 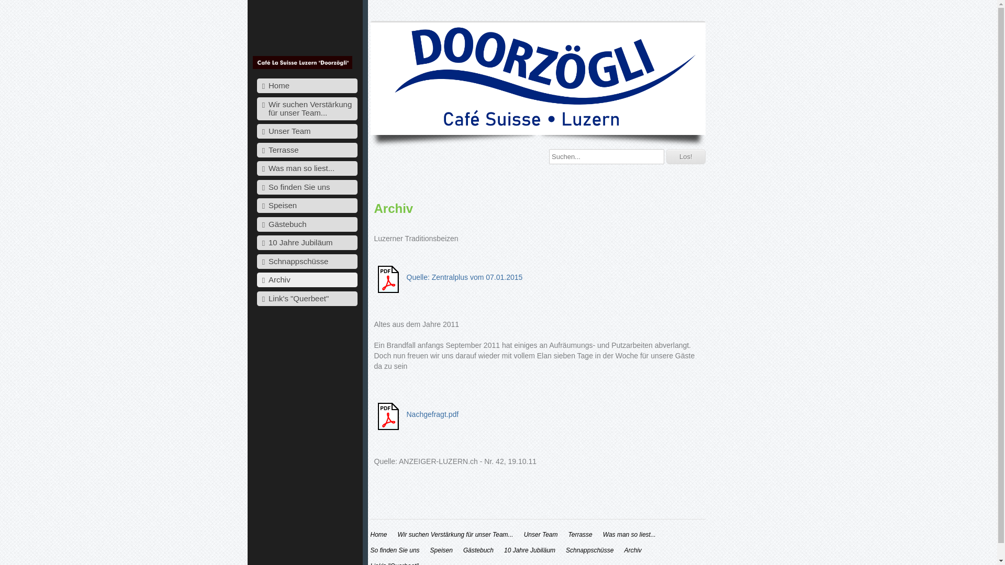 I want to click on Terrasse, so click(x=307, y=150).